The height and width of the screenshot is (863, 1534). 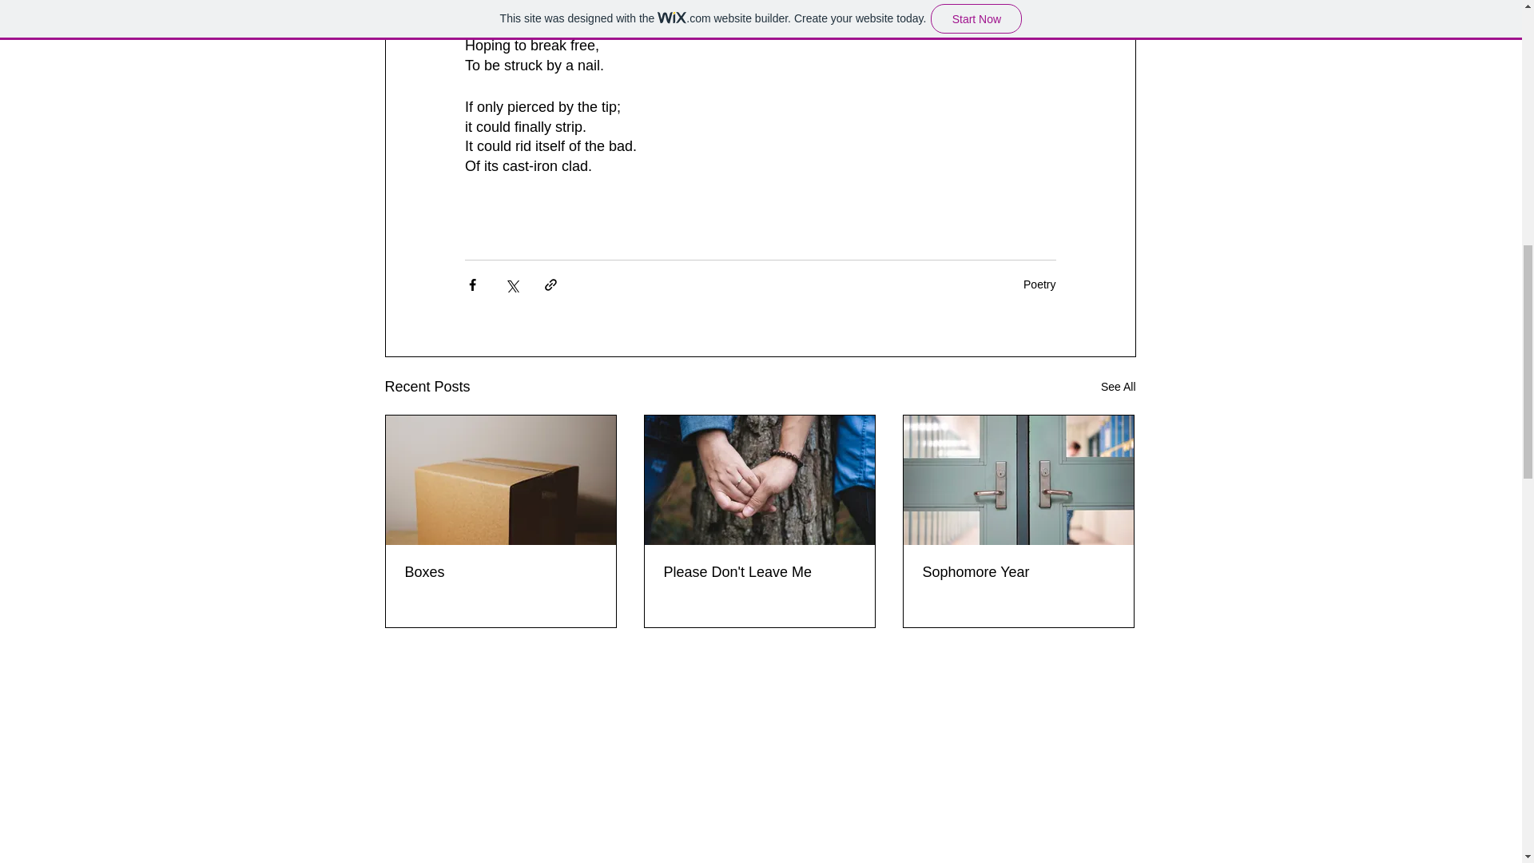 I want to click on Boxes, so click(x=500, y=572).